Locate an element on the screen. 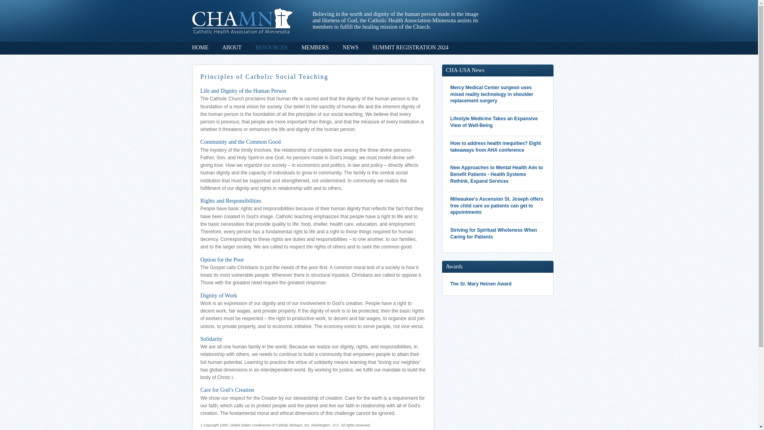 This screenshot has width=764, height=430. ABOUT is located at coordinates (232, 48).